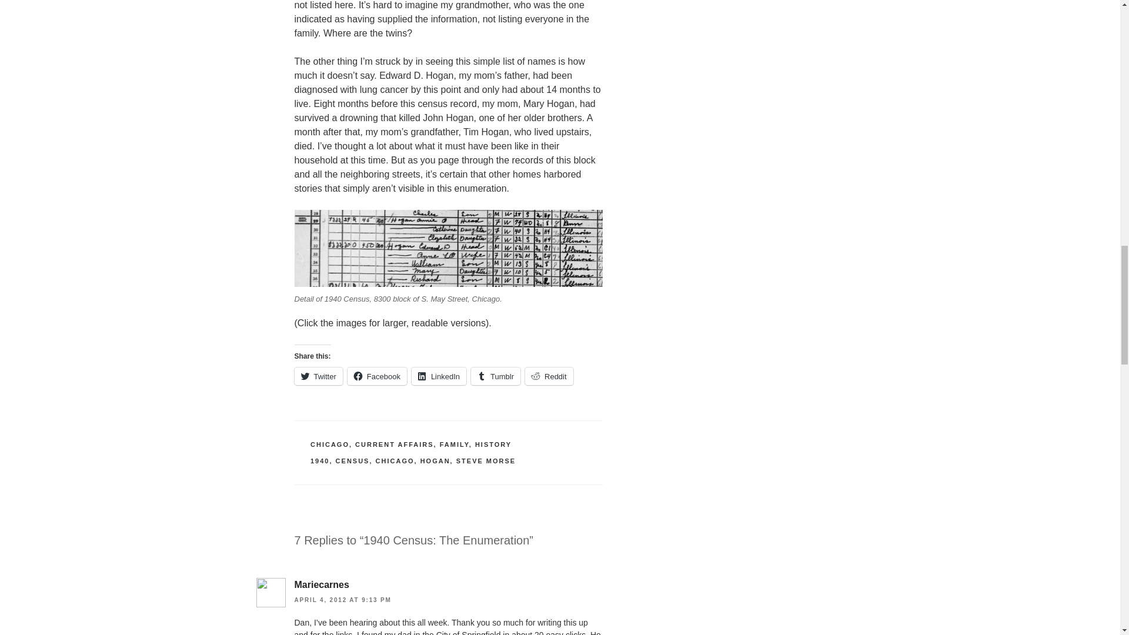  I want to click on CHICAGO, so click(395, 460).